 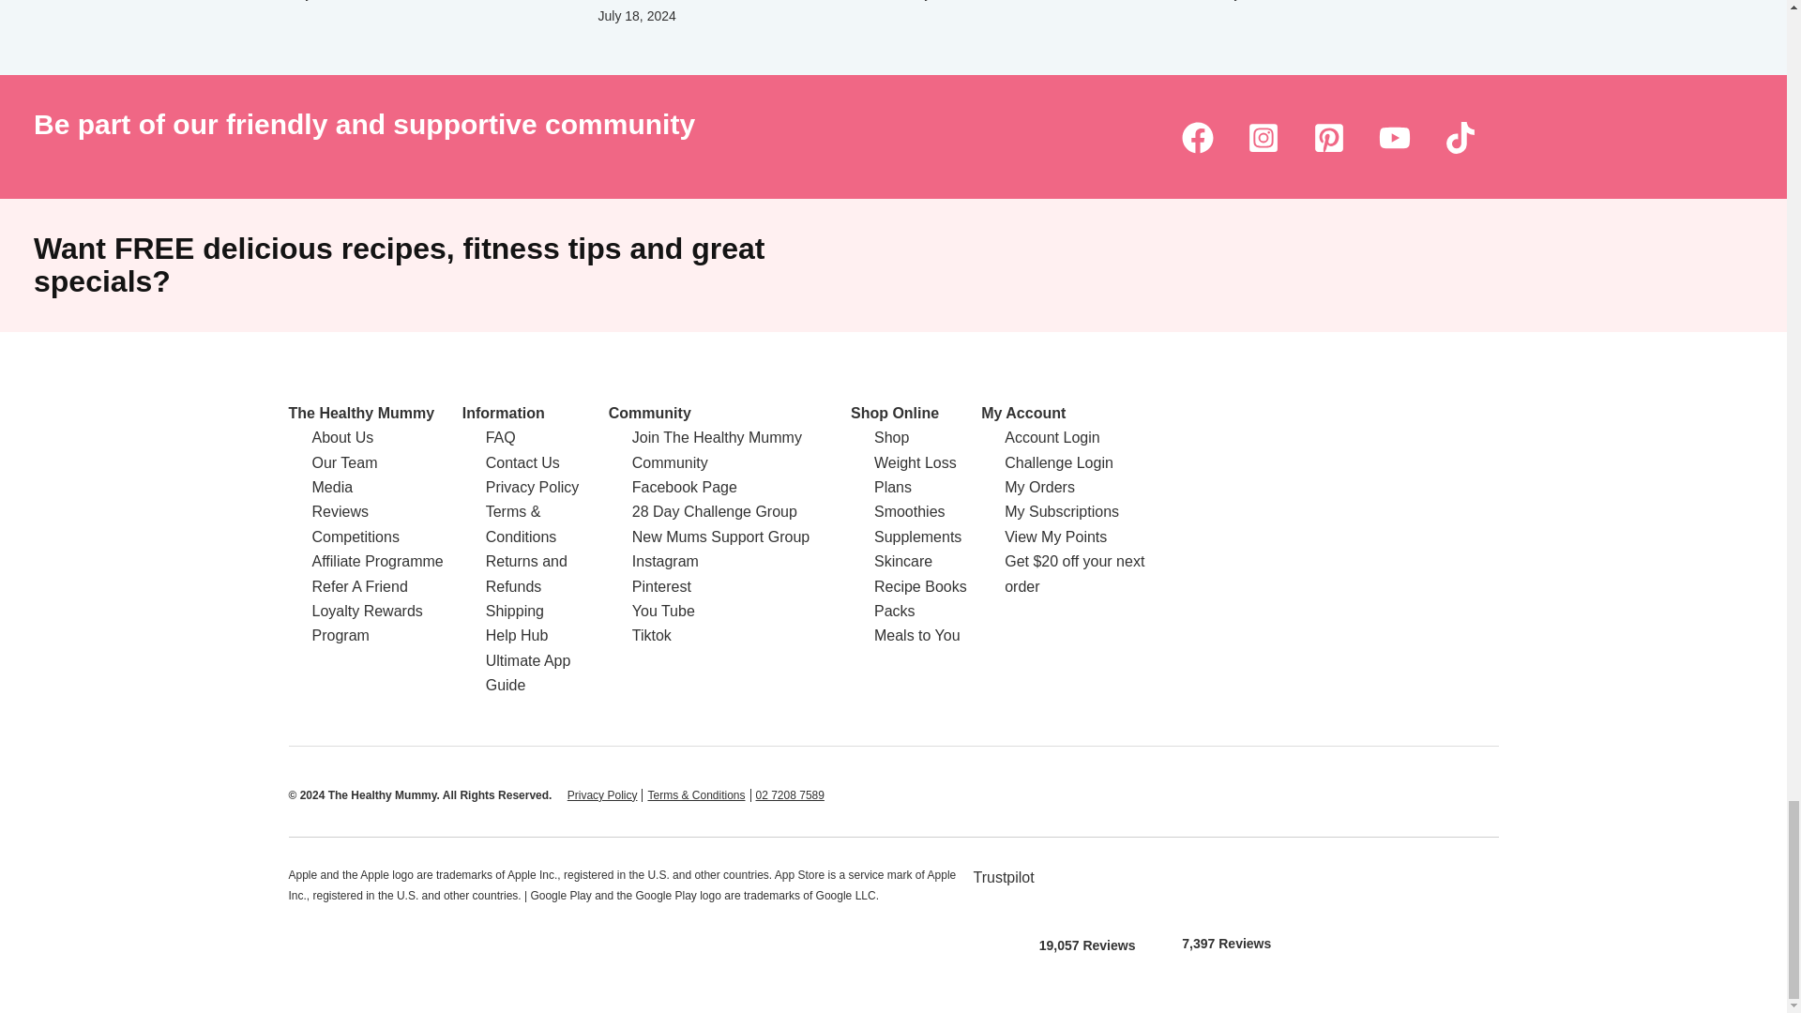 What do you see at coordinates (1328, 137) in the screenshot?
I see `Pinterest` at bounding box center [1328, 137].